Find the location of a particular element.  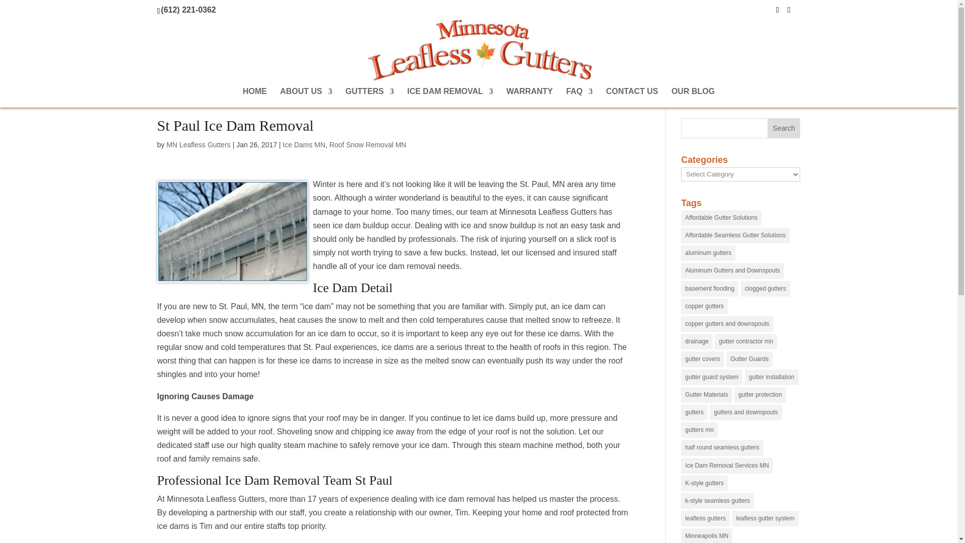

Affordable Gutter Solutions is located at coordinates (721, 218).